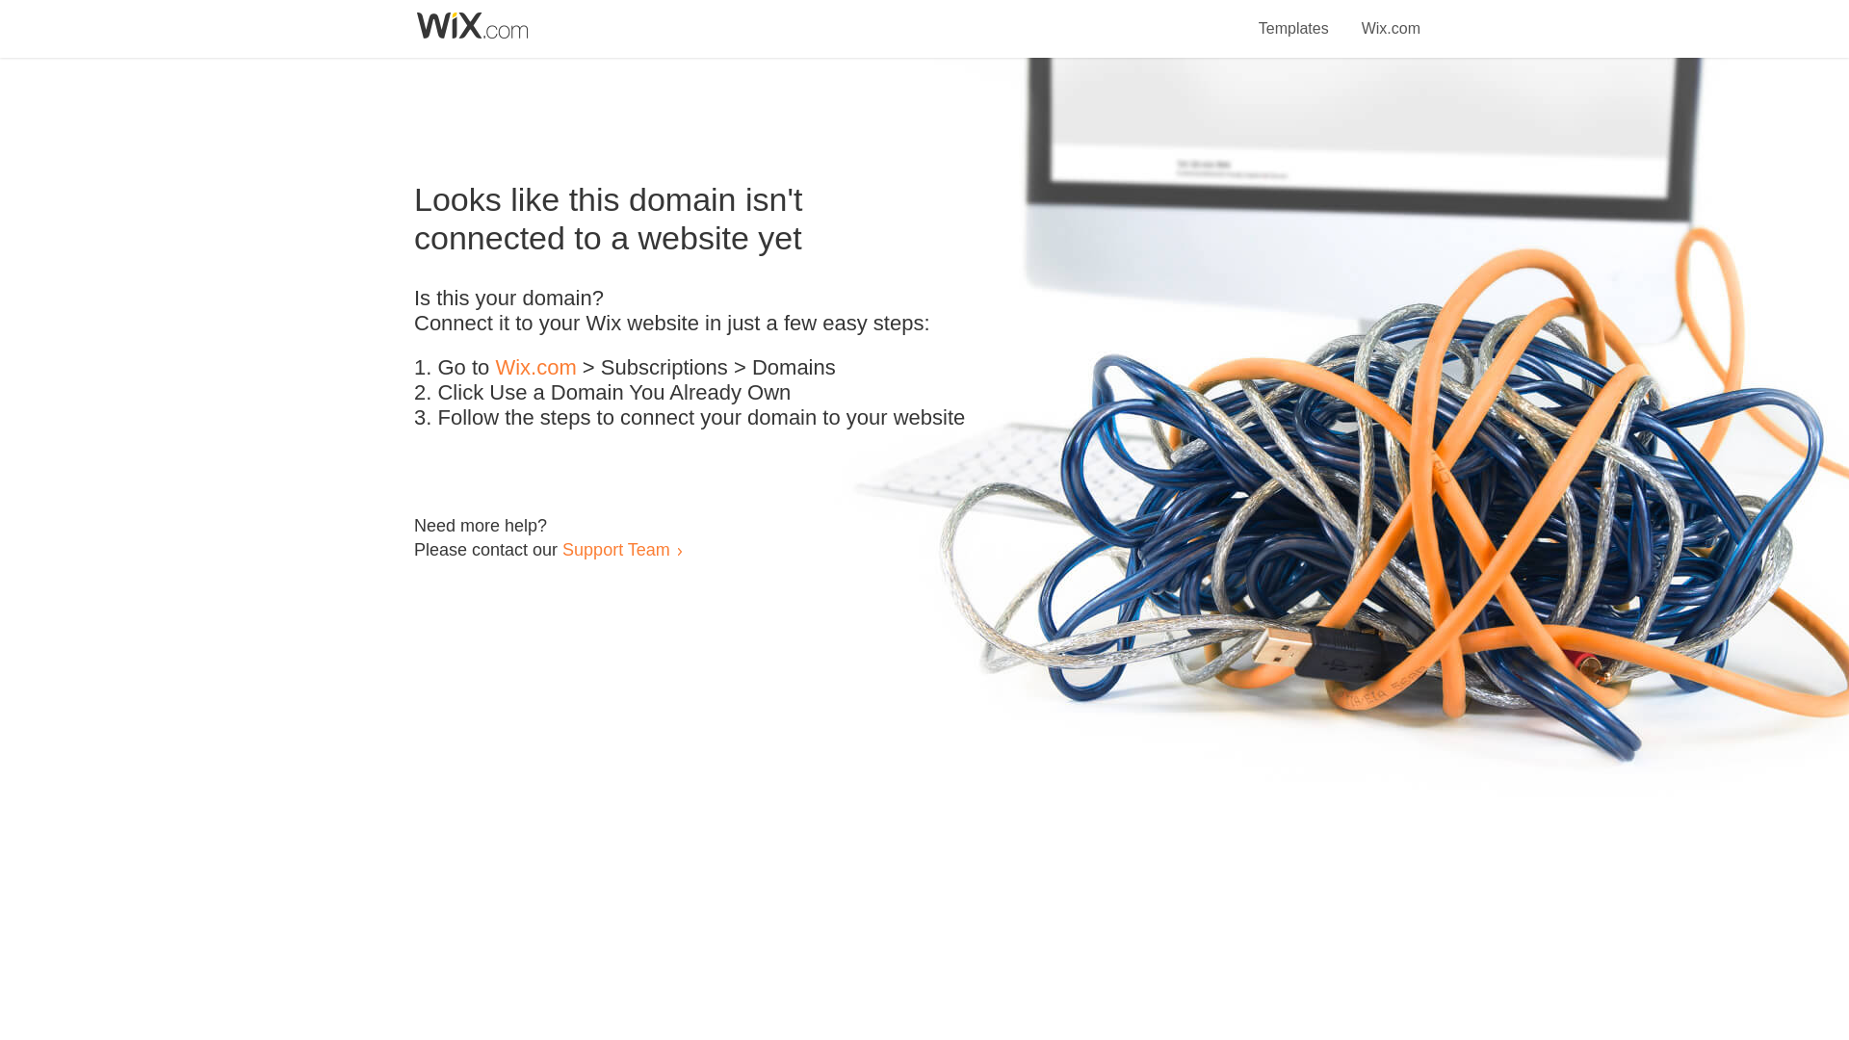  What do you see at coordinates (535, 368) in the screenshot?
I see `Wix.com` at bounding box center [535, 368].